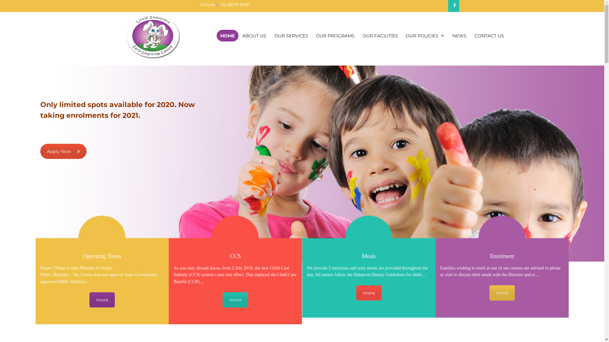 The image size is (609, 342). Describe the element at coordinates (380, 35) in the screenshot. I see `OUR FACILITIES` at that location.